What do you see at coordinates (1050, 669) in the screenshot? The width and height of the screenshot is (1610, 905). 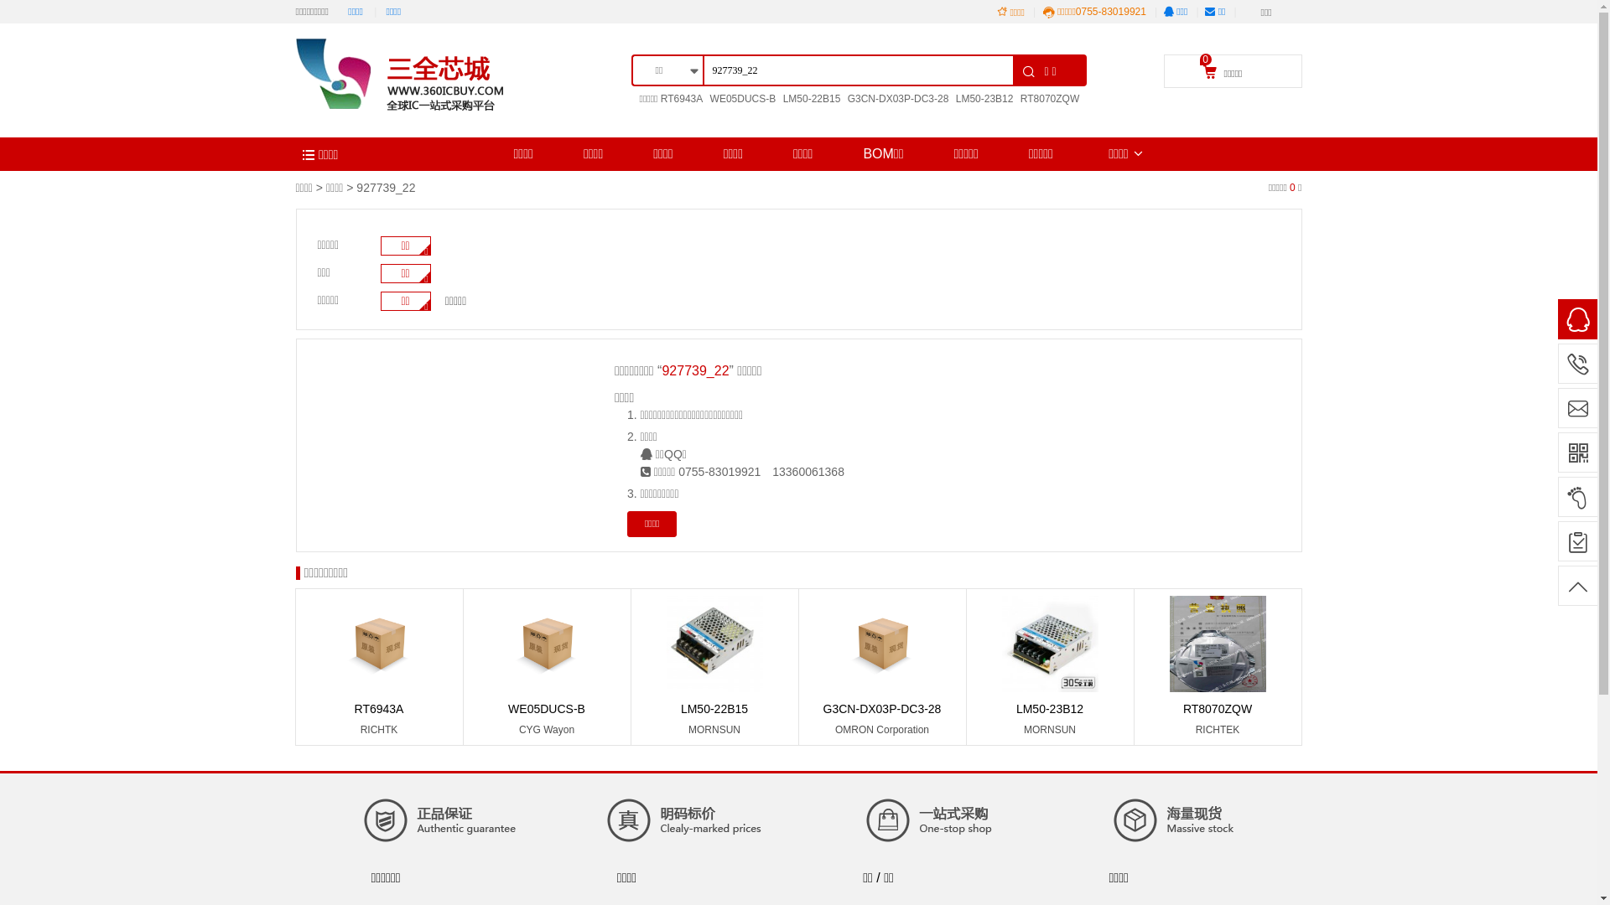 I see `LM50-23B12
MORNSUN` at bounding box center [1050, 669].